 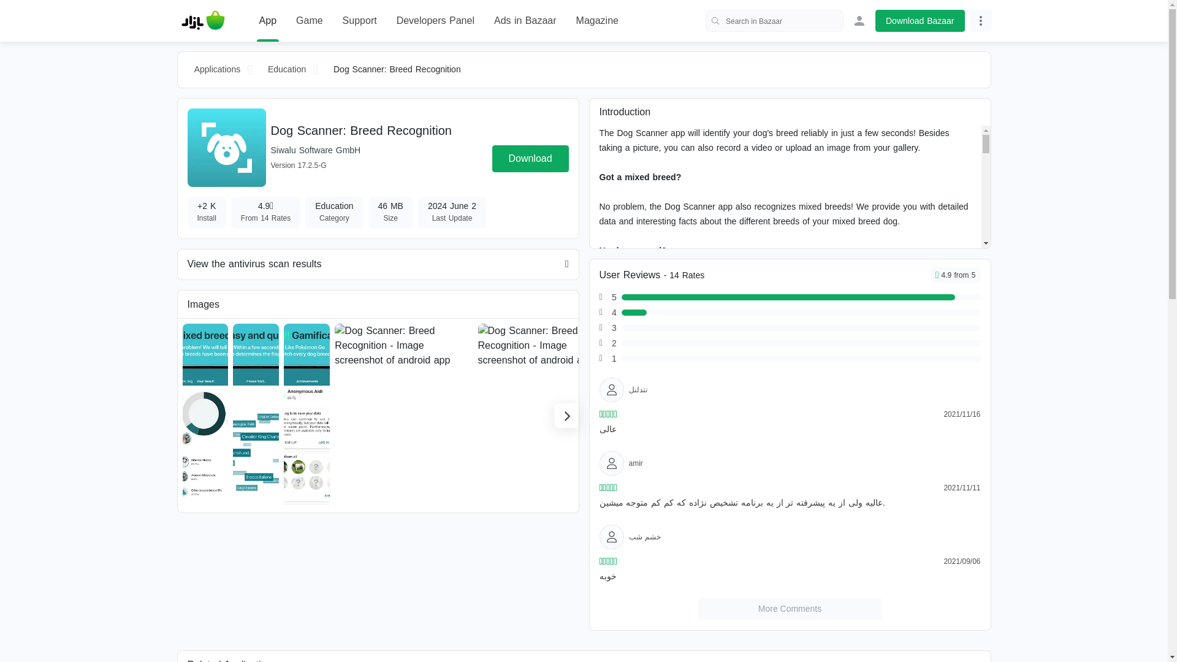 I want to click on Ads in Bazaar, so click(x=525, y=21).